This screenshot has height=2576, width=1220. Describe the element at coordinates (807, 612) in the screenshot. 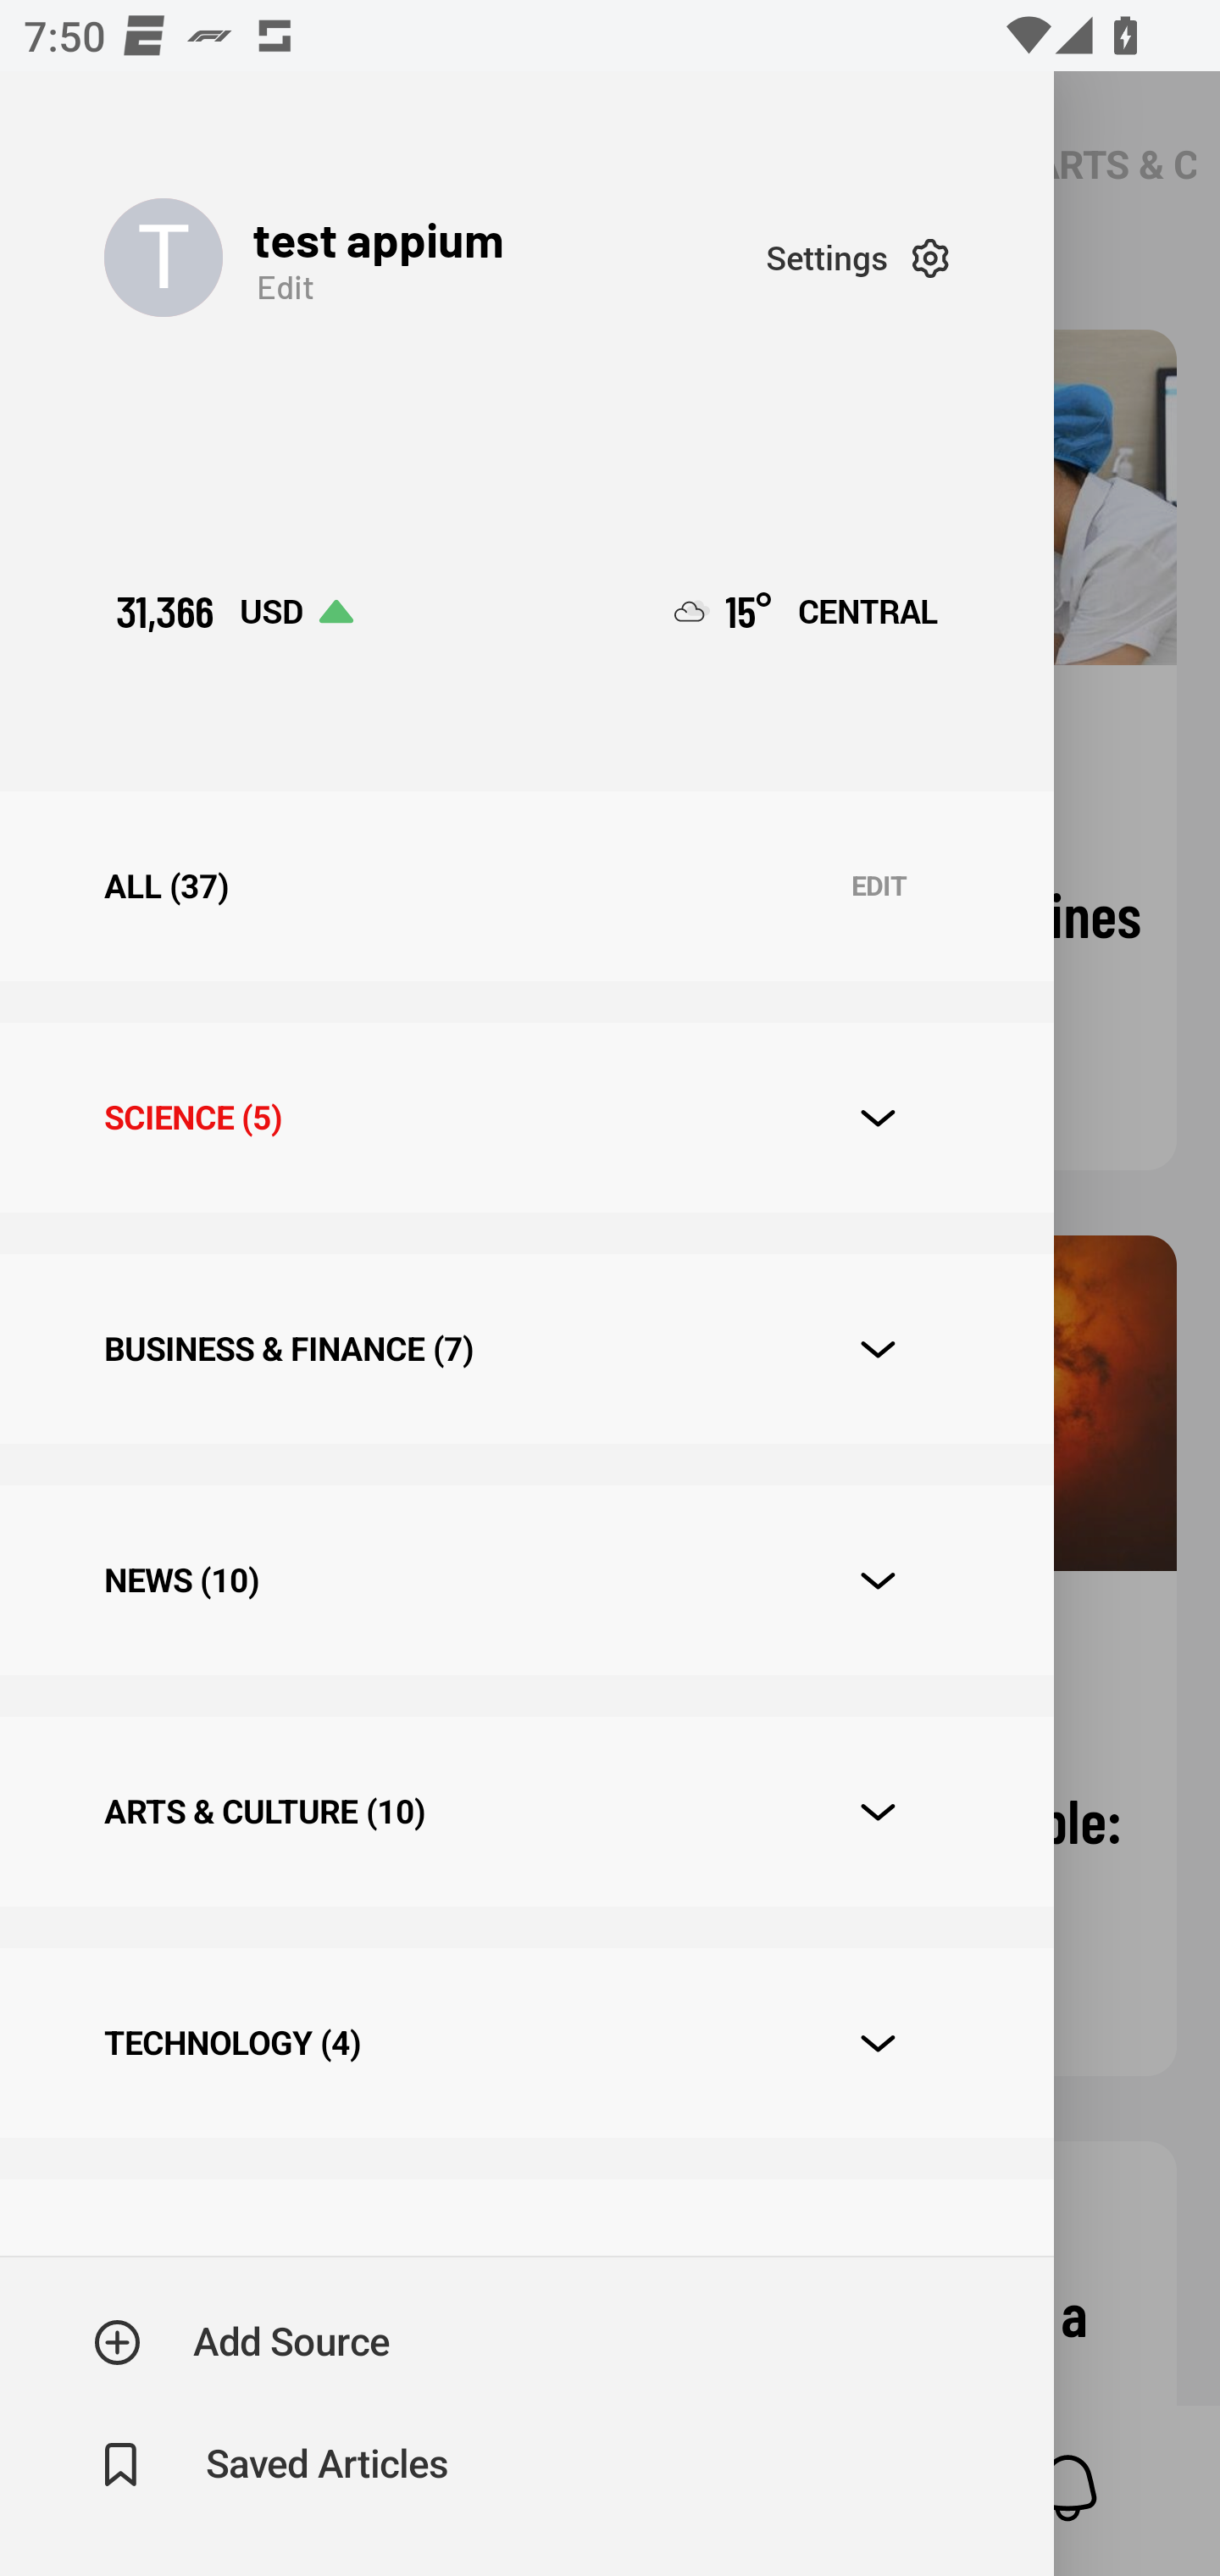

I see `Current State of the Weather 15° CENTRAL` at that location.